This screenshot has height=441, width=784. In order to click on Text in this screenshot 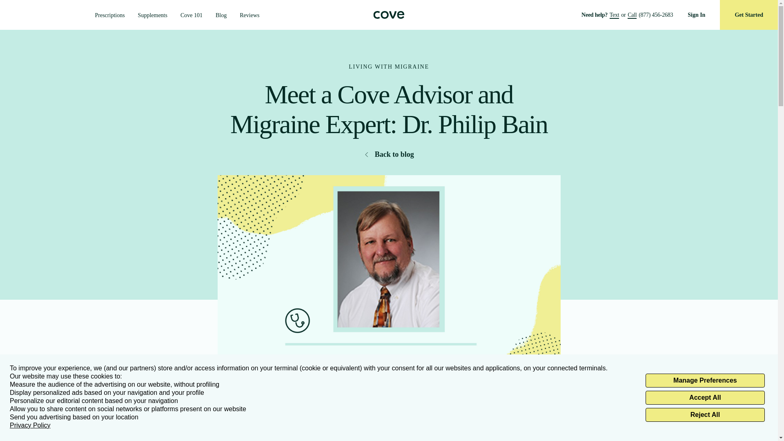, I will do `click(614, 16)`.